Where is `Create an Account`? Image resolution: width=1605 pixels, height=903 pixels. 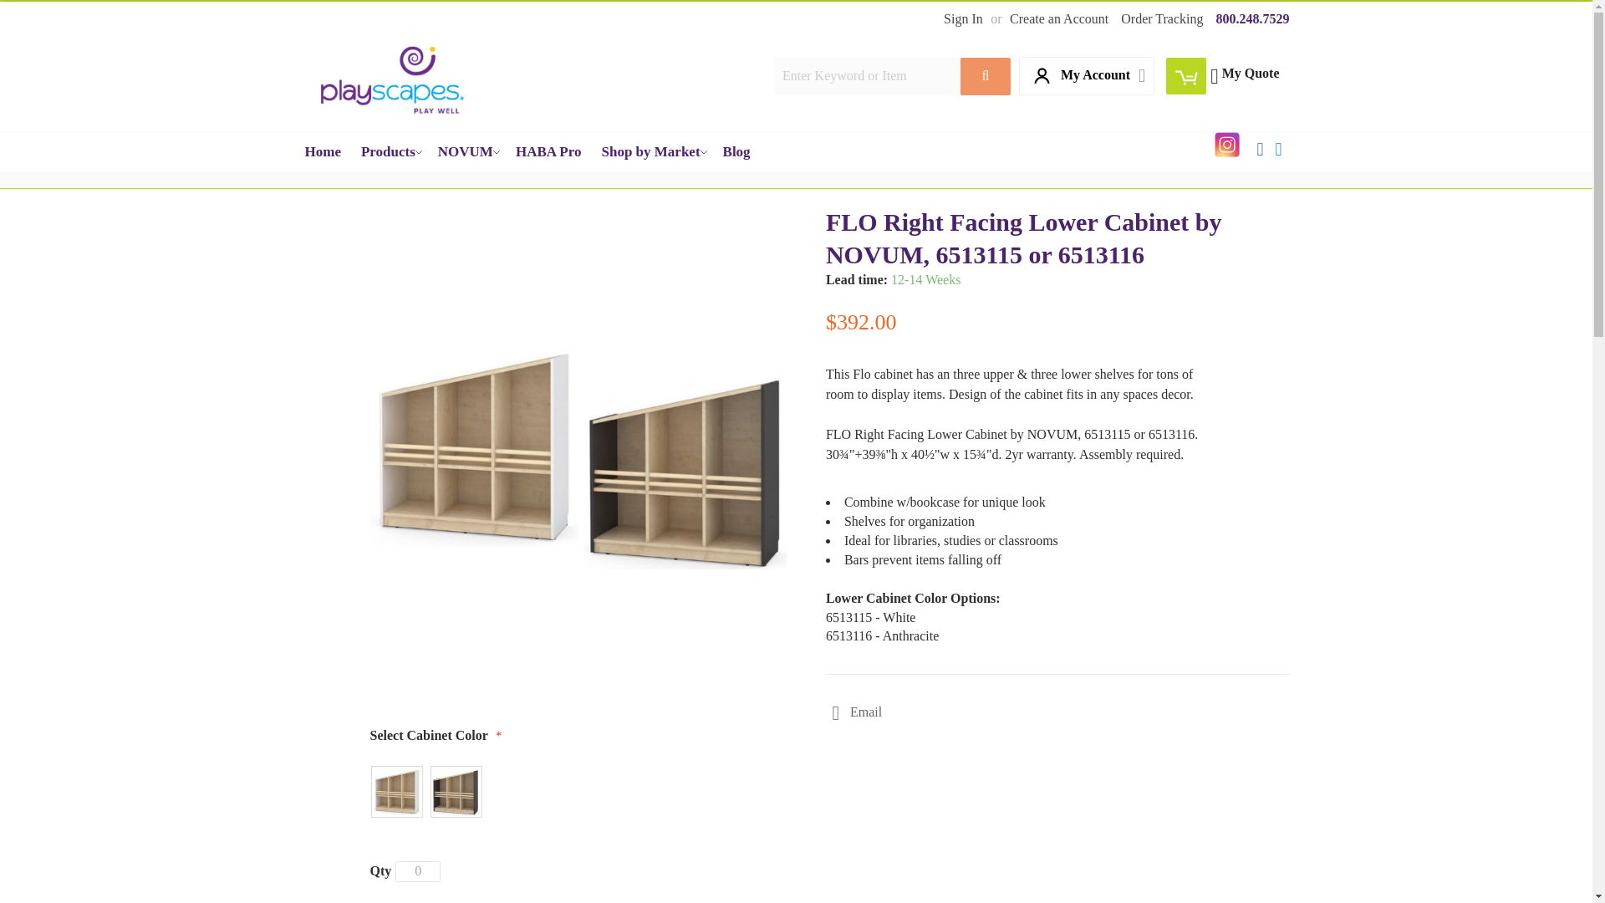 Create an Account is located at coordinates (1058, 18).